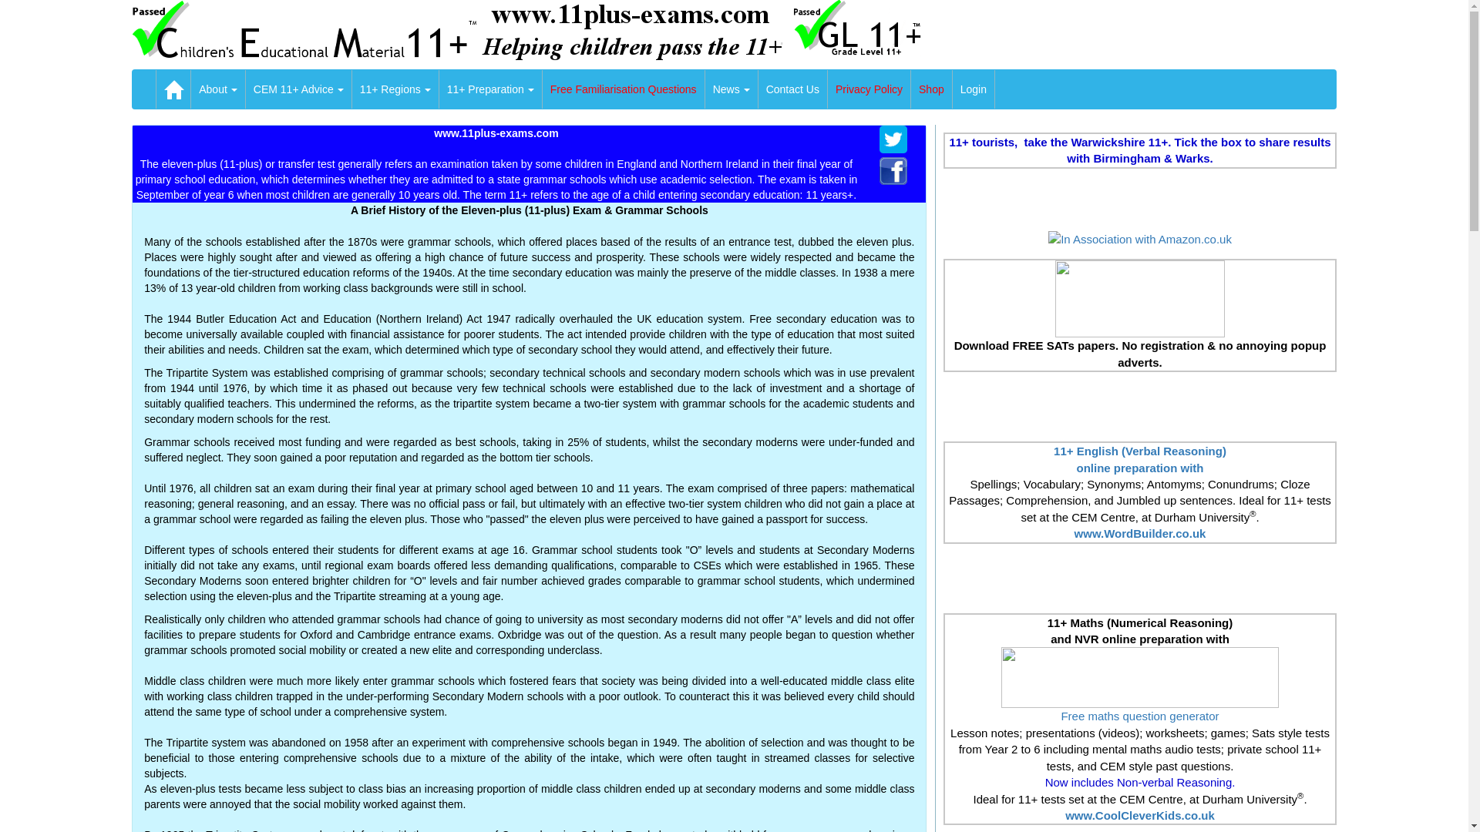 This screenshot has width=1480, height=832. I want to click on 11+ English (Verbal Reasoning)
online preparation with, so click(1140, 459).